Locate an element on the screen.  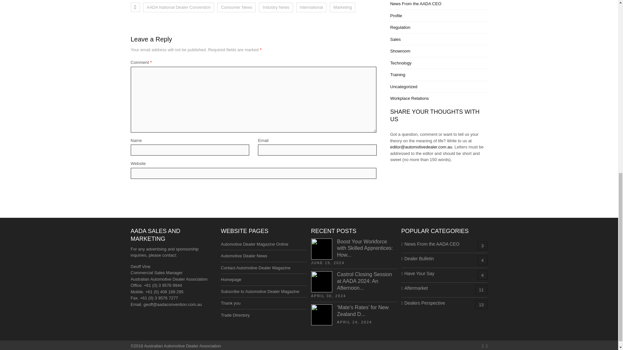
Profile is located at coordinates (396, 16).